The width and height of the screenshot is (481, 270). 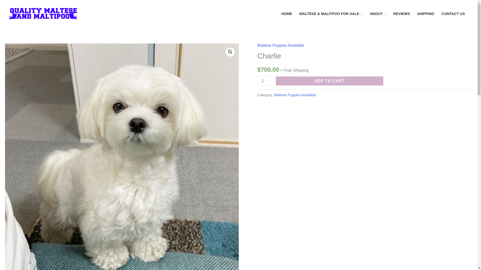 What do you see at coordinates (425, 13) in the screenshot?
I see `SHIPPING` at bounding box center [425, 13].